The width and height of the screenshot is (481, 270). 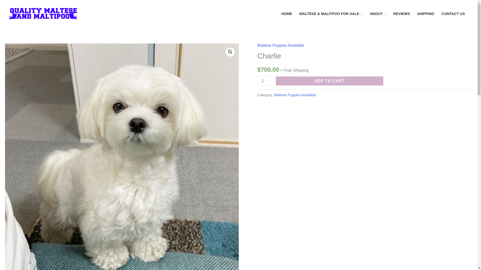 What do you see at coordinates (425, 13) in the screenshot?
I see `SHIPPING` at bounding box center [425, 13].